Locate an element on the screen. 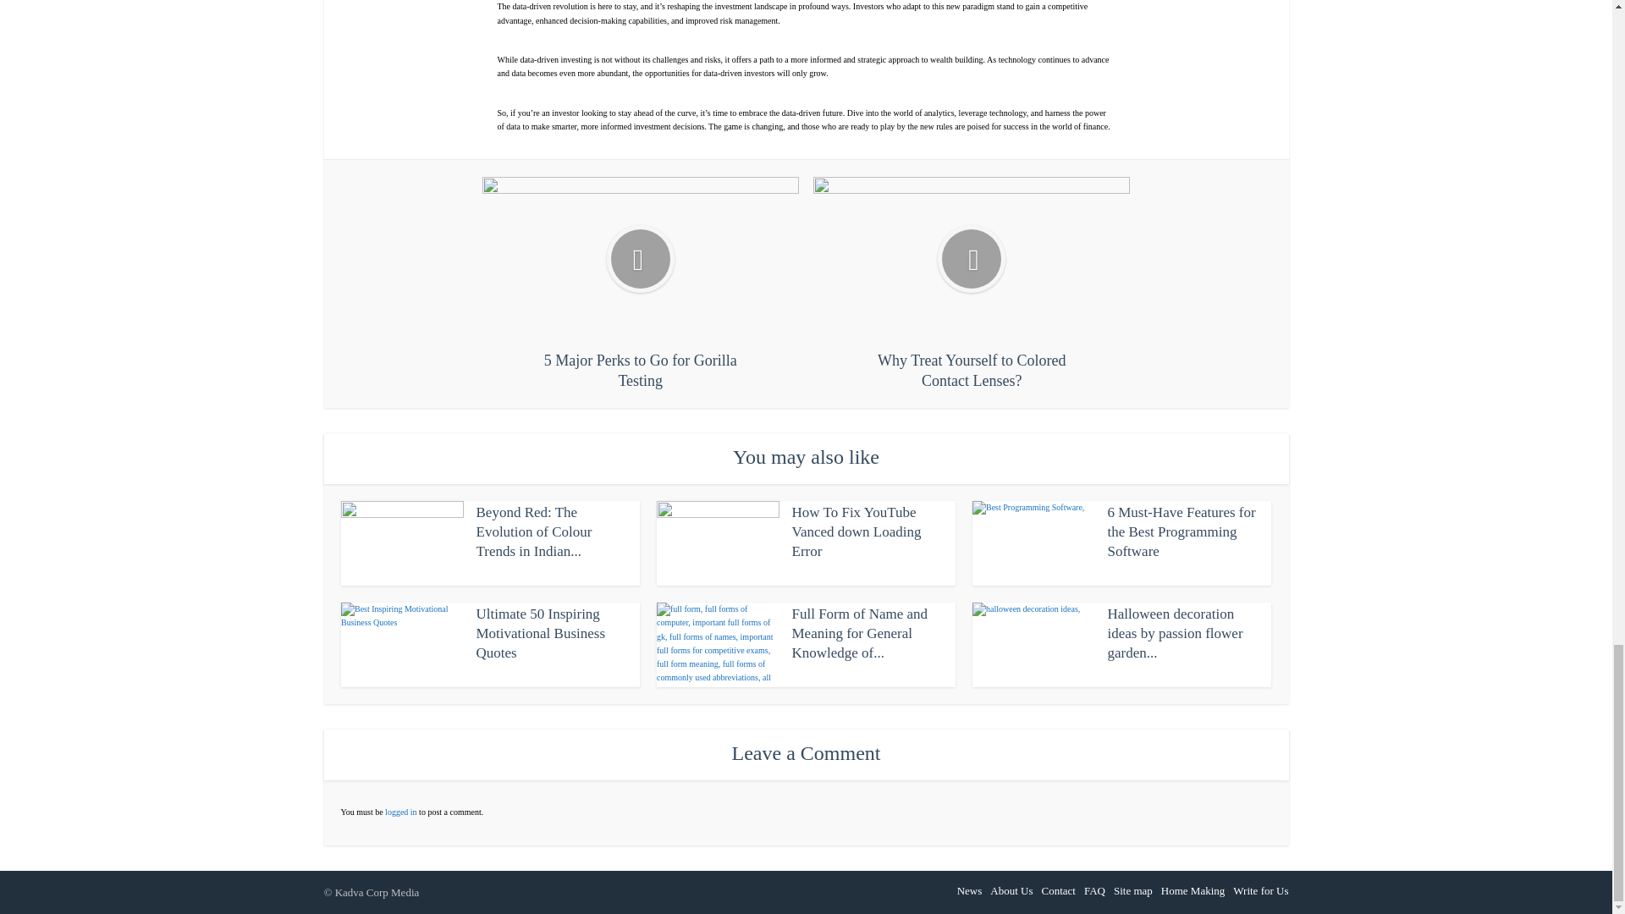 This screenshot has height=914, width=1625. Ultimate 50 Inspiring Motivational Business Quotes is located at coordinates (540, 633).